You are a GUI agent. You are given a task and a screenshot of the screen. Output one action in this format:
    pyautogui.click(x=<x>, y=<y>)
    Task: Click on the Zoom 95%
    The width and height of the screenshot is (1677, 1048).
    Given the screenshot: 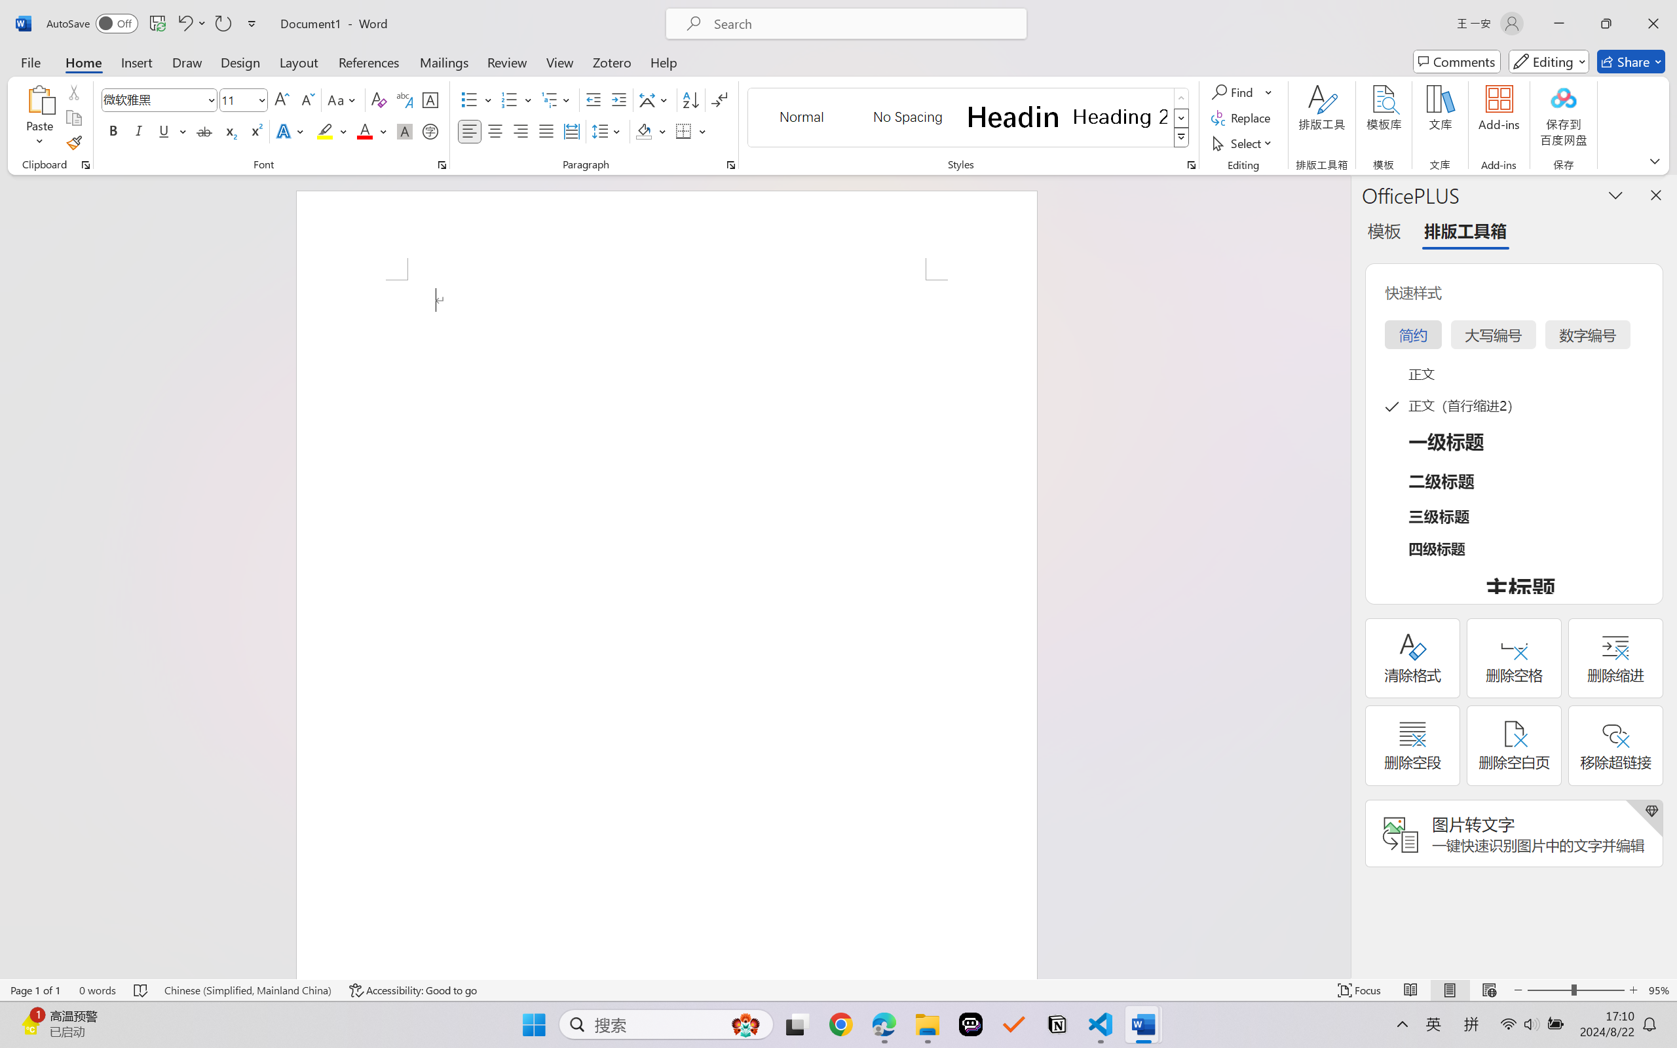 What is the action you would take?
    pyautogui.click(x=1659, y=990)
    